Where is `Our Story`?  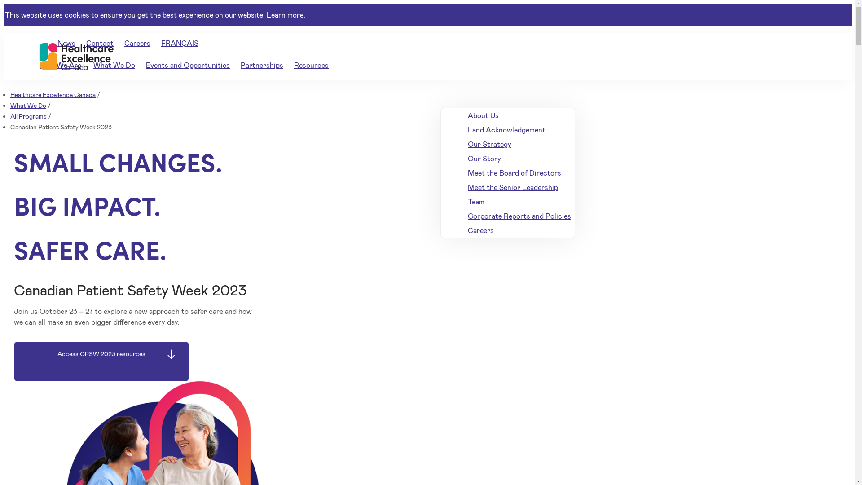
Our Story is located at coordinates (520, 159).